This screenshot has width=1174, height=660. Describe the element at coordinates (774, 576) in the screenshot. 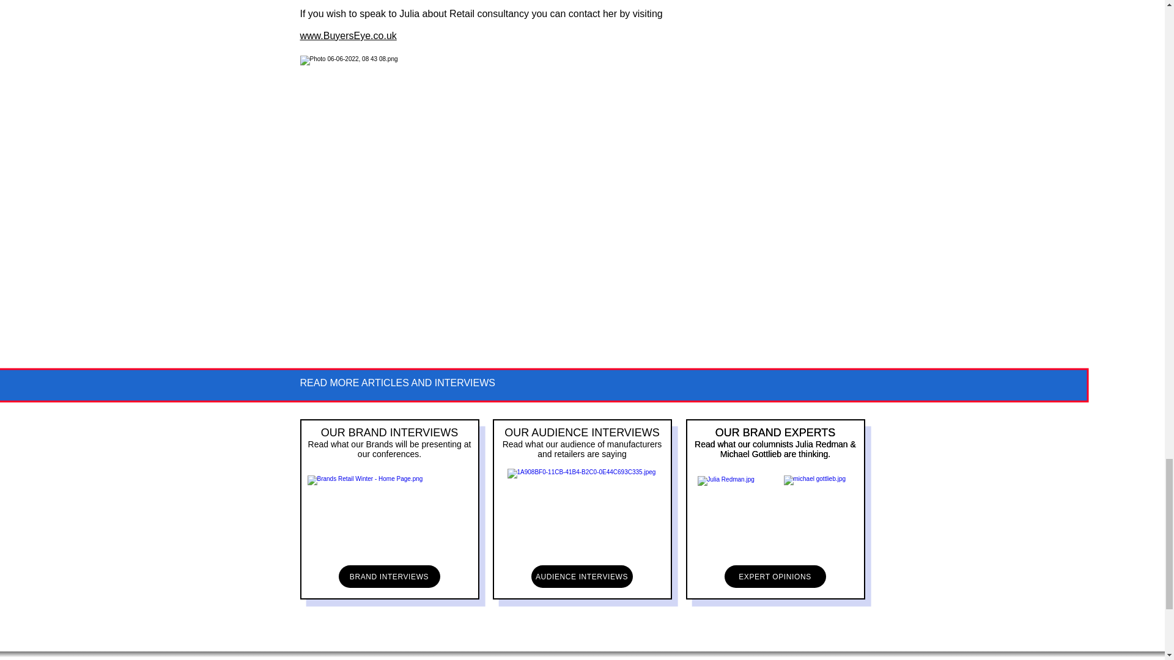

I see `EXPERT OPINIONS` at that location.